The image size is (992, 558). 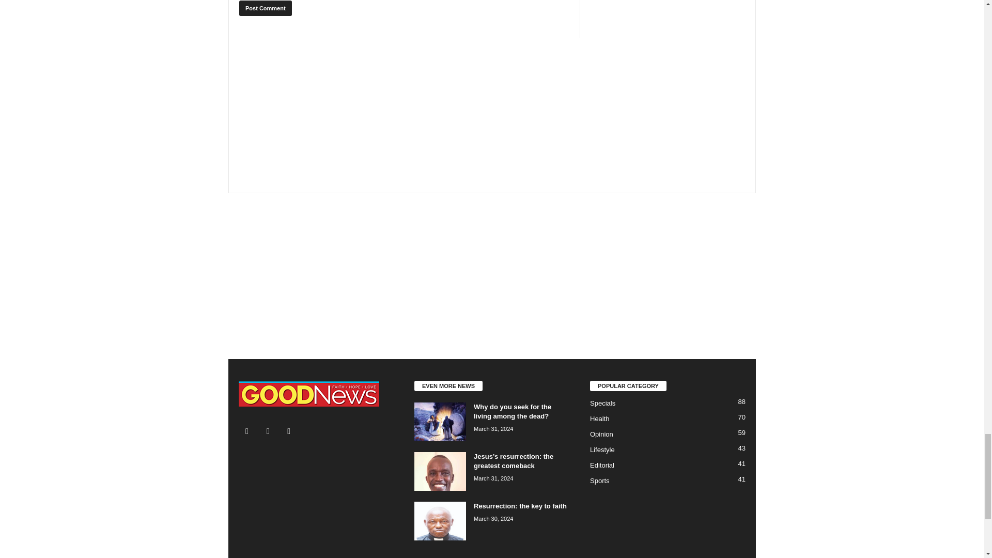 What do you see at coordinates (265, 8) in the screenshot?
I see `Post Comment` at bounding box center [265, 8].